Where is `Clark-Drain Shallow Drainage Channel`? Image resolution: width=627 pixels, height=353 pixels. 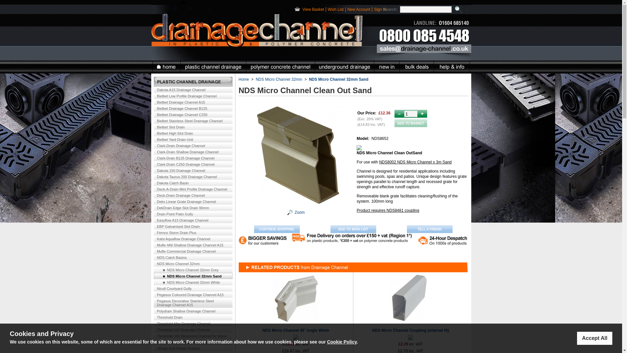 Clark-Drain Shallow Drainage Channel is located at coordinates (193, 152).